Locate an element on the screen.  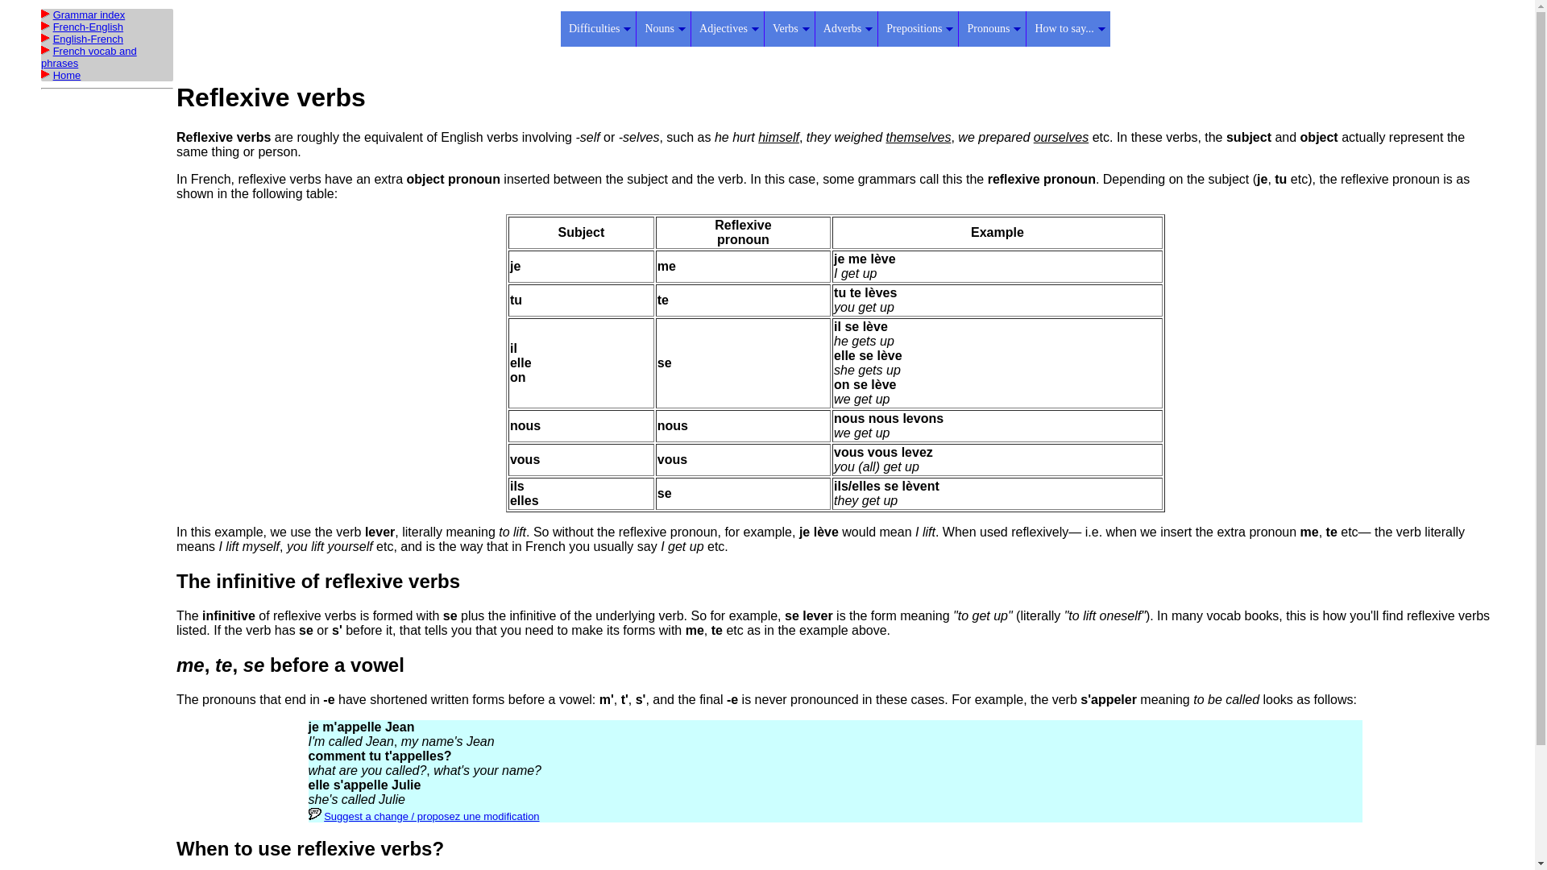
Home is located at coordinates (67, 76).